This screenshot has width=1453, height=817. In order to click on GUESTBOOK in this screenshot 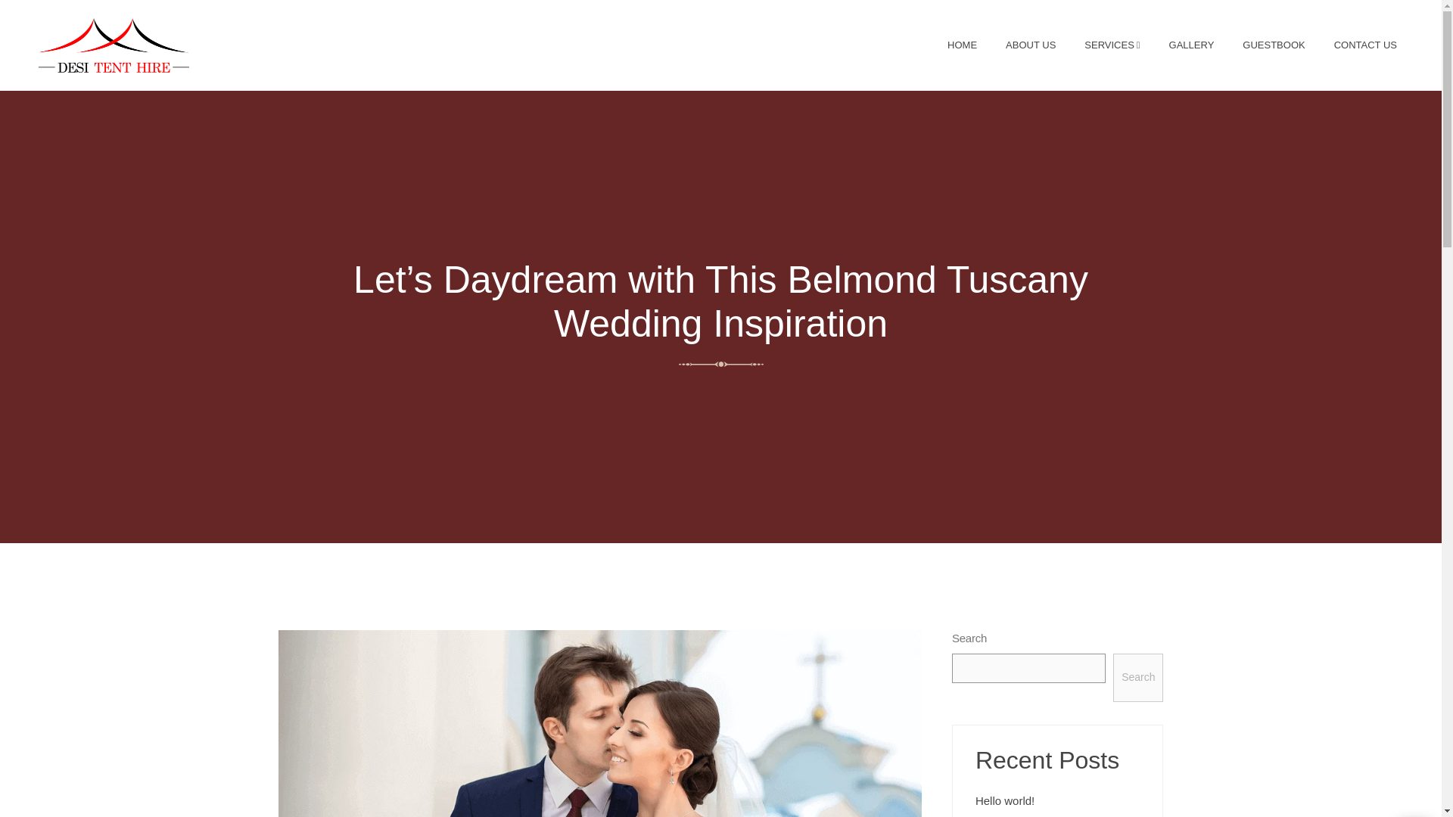, I will do `click(1273, 45)`.